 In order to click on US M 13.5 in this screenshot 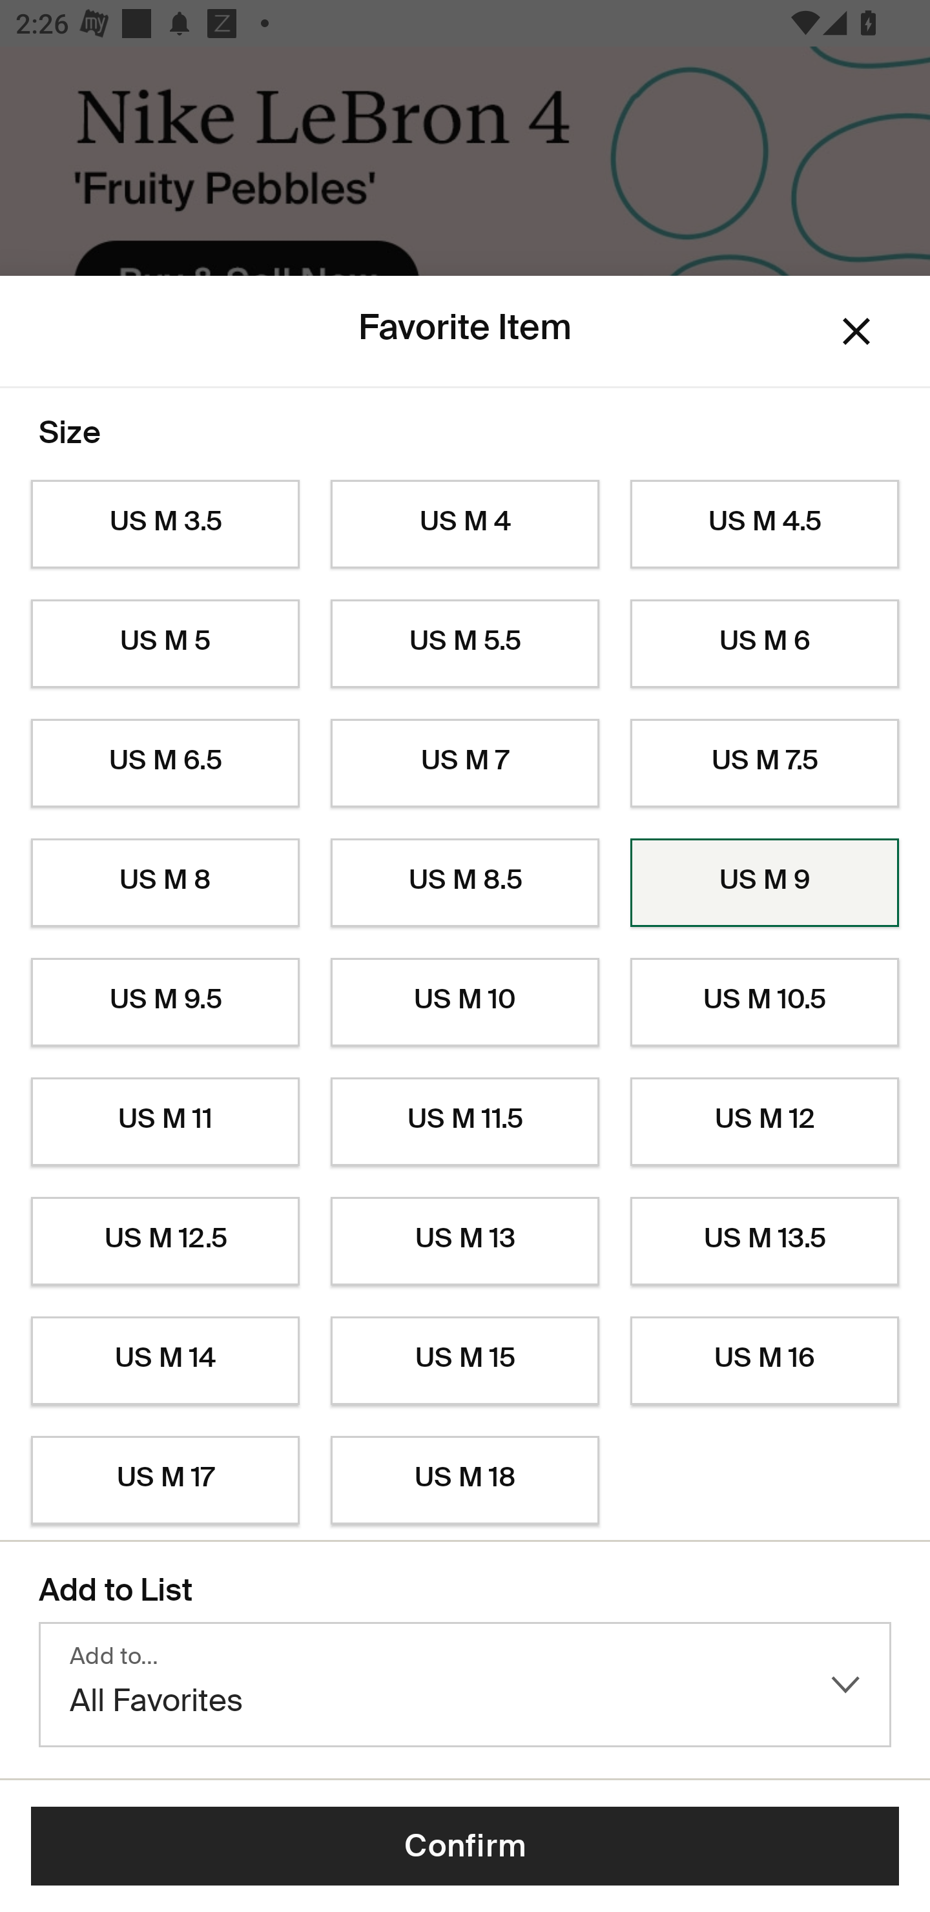, I will do `click(765, 1242)`.